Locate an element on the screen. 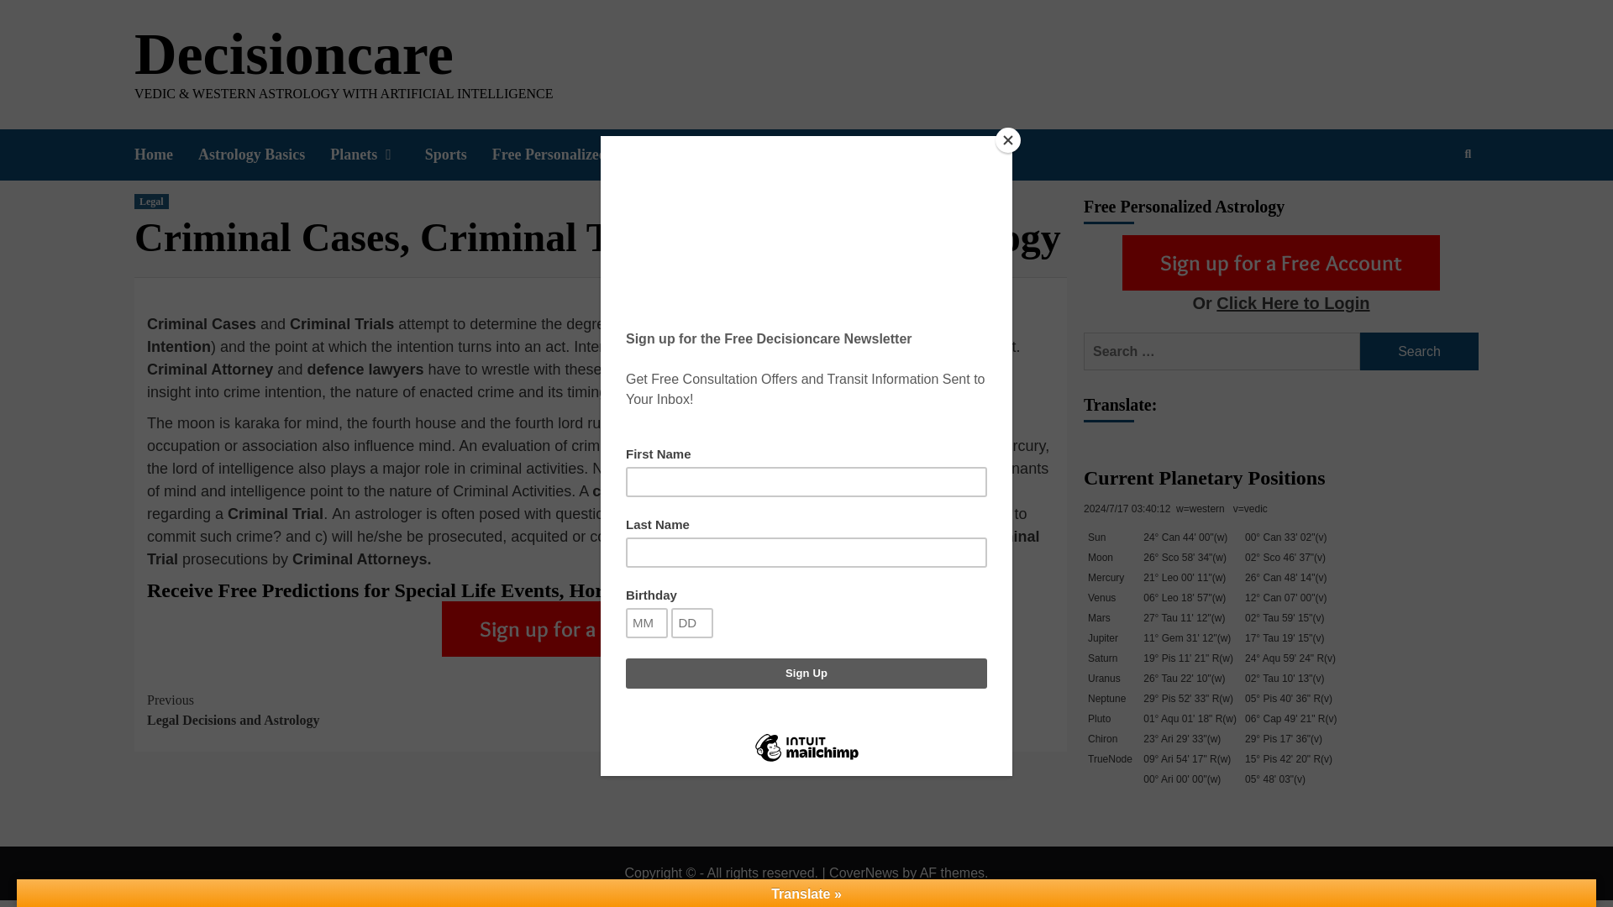  CoverNews is located at coordinates (293, 54).